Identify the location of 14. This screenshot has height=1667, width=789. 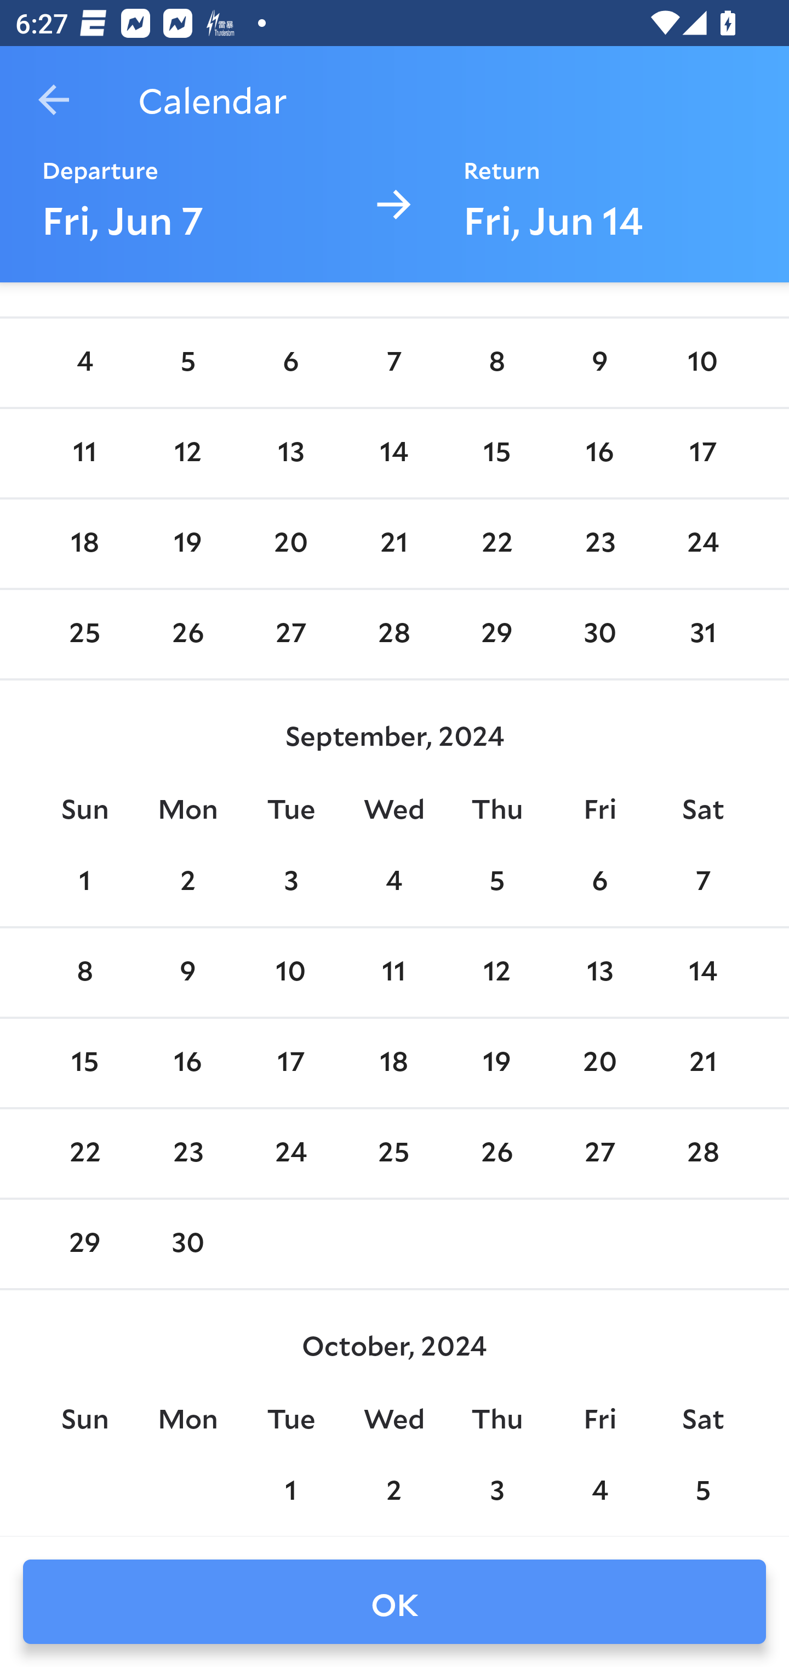
(702, 973).